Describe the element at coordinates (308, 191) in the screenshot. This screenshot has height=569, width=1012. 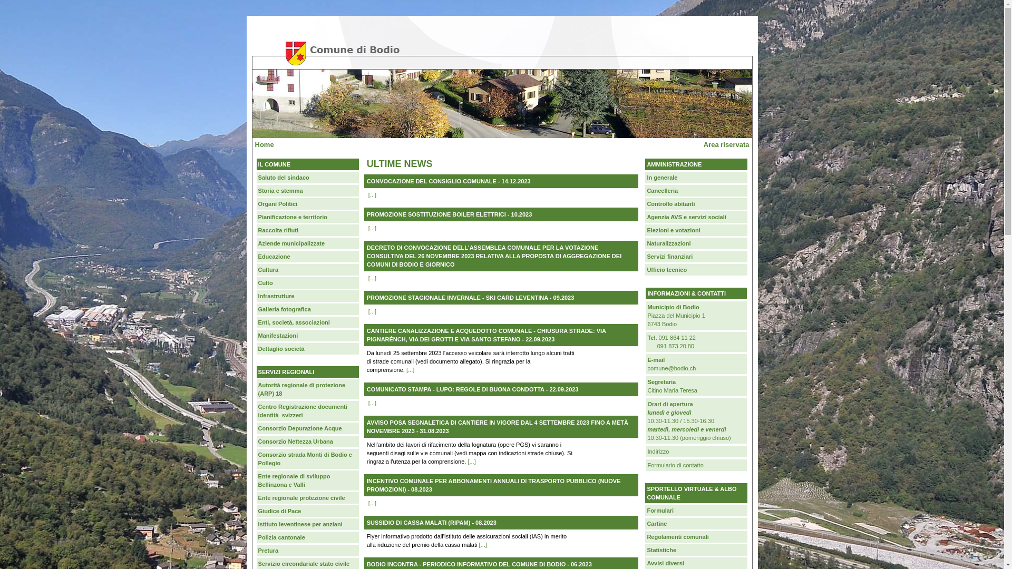
I see `Storia e stemma` at that location.